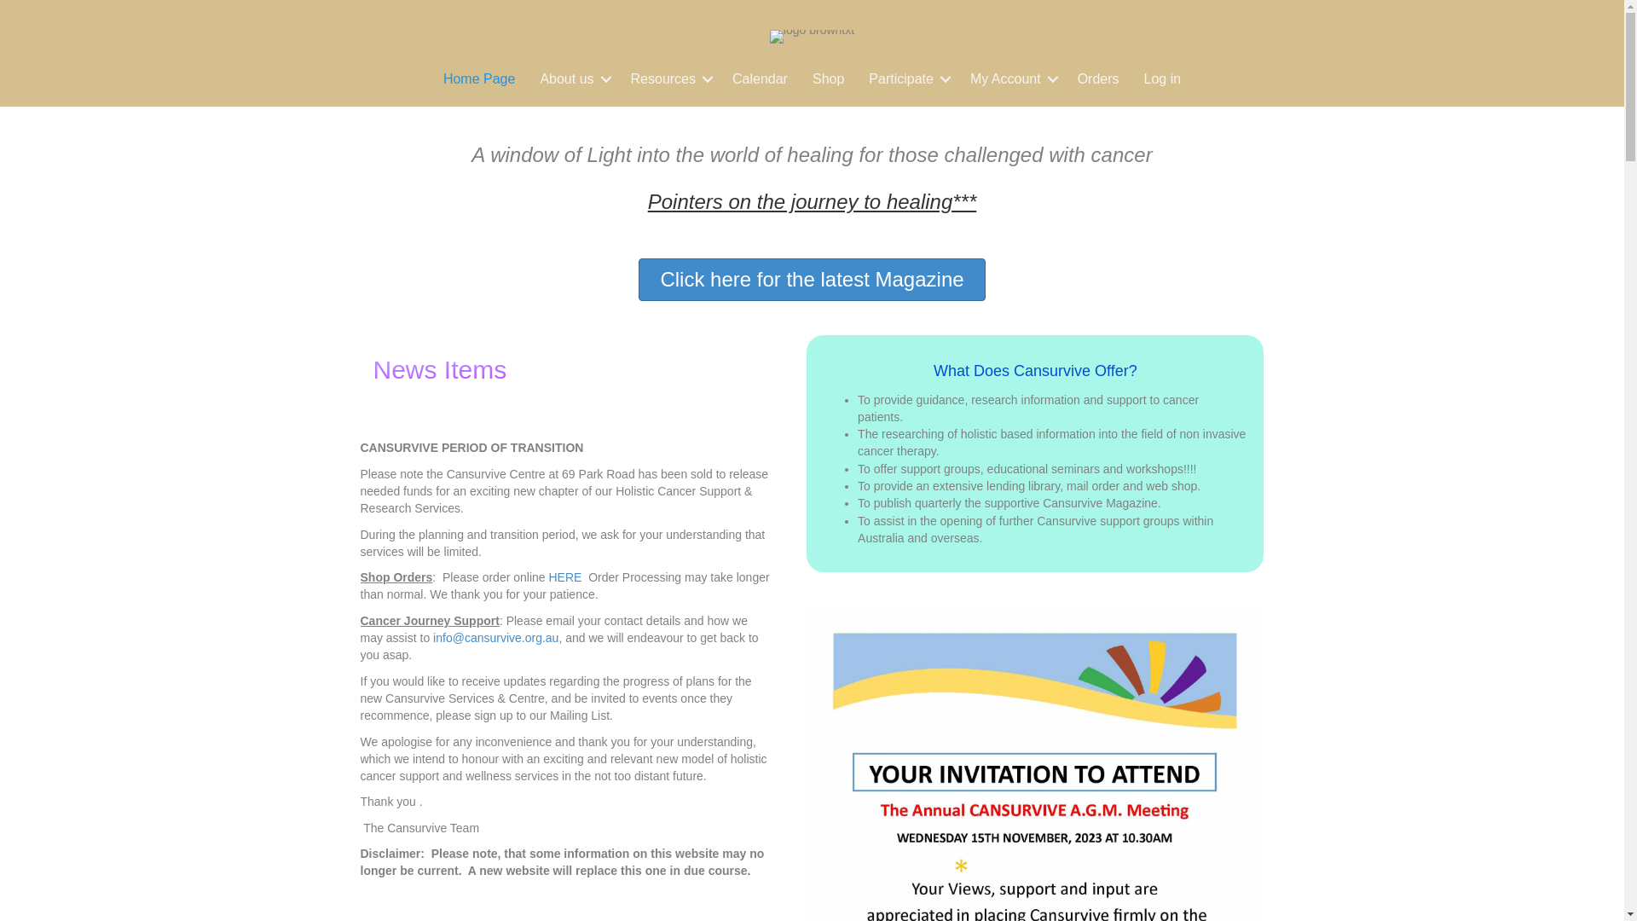 The width and height of the screenshot is (1637, 921). What do you see at coordinates (829, 79) in the screenshot?
I see `Shop` at bounding box center [829, 79].